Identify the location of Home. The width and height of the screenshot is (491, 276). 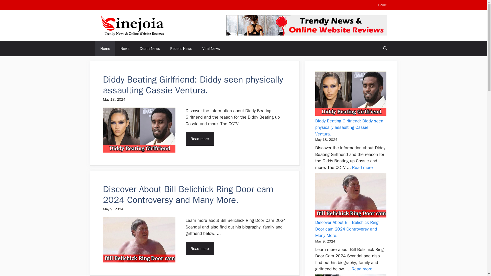
(105, 49).